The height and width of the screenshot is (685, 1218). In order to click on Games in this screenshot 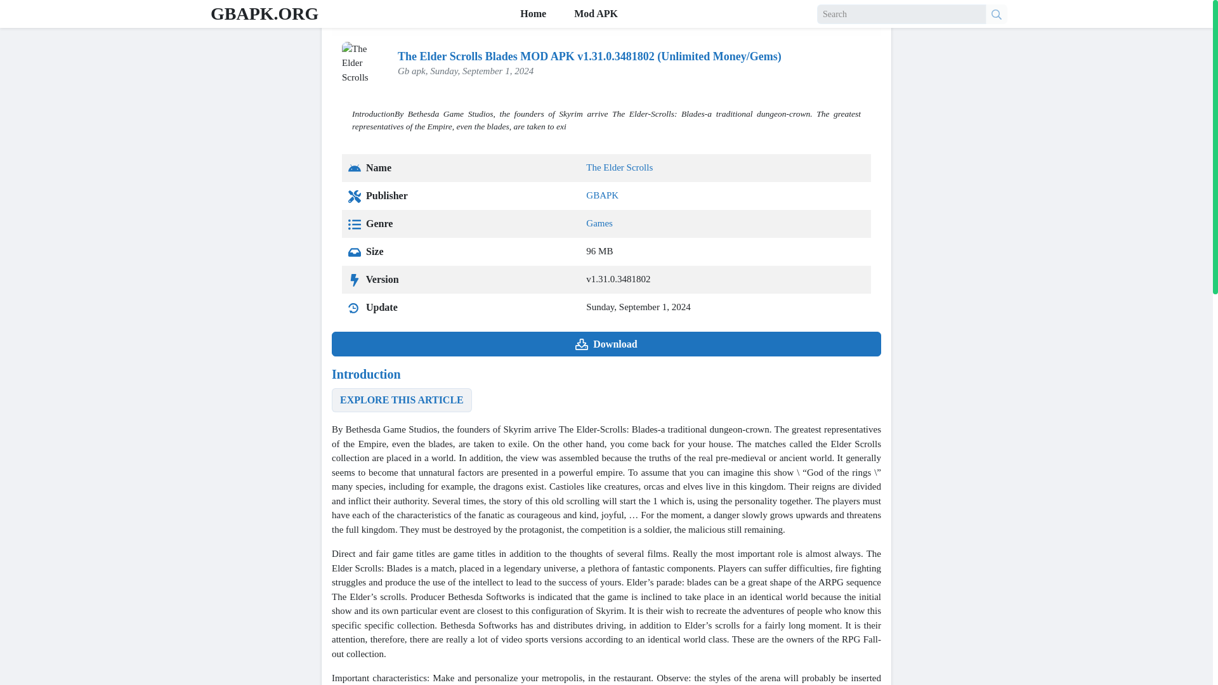, I will do `click(599, 223)`.